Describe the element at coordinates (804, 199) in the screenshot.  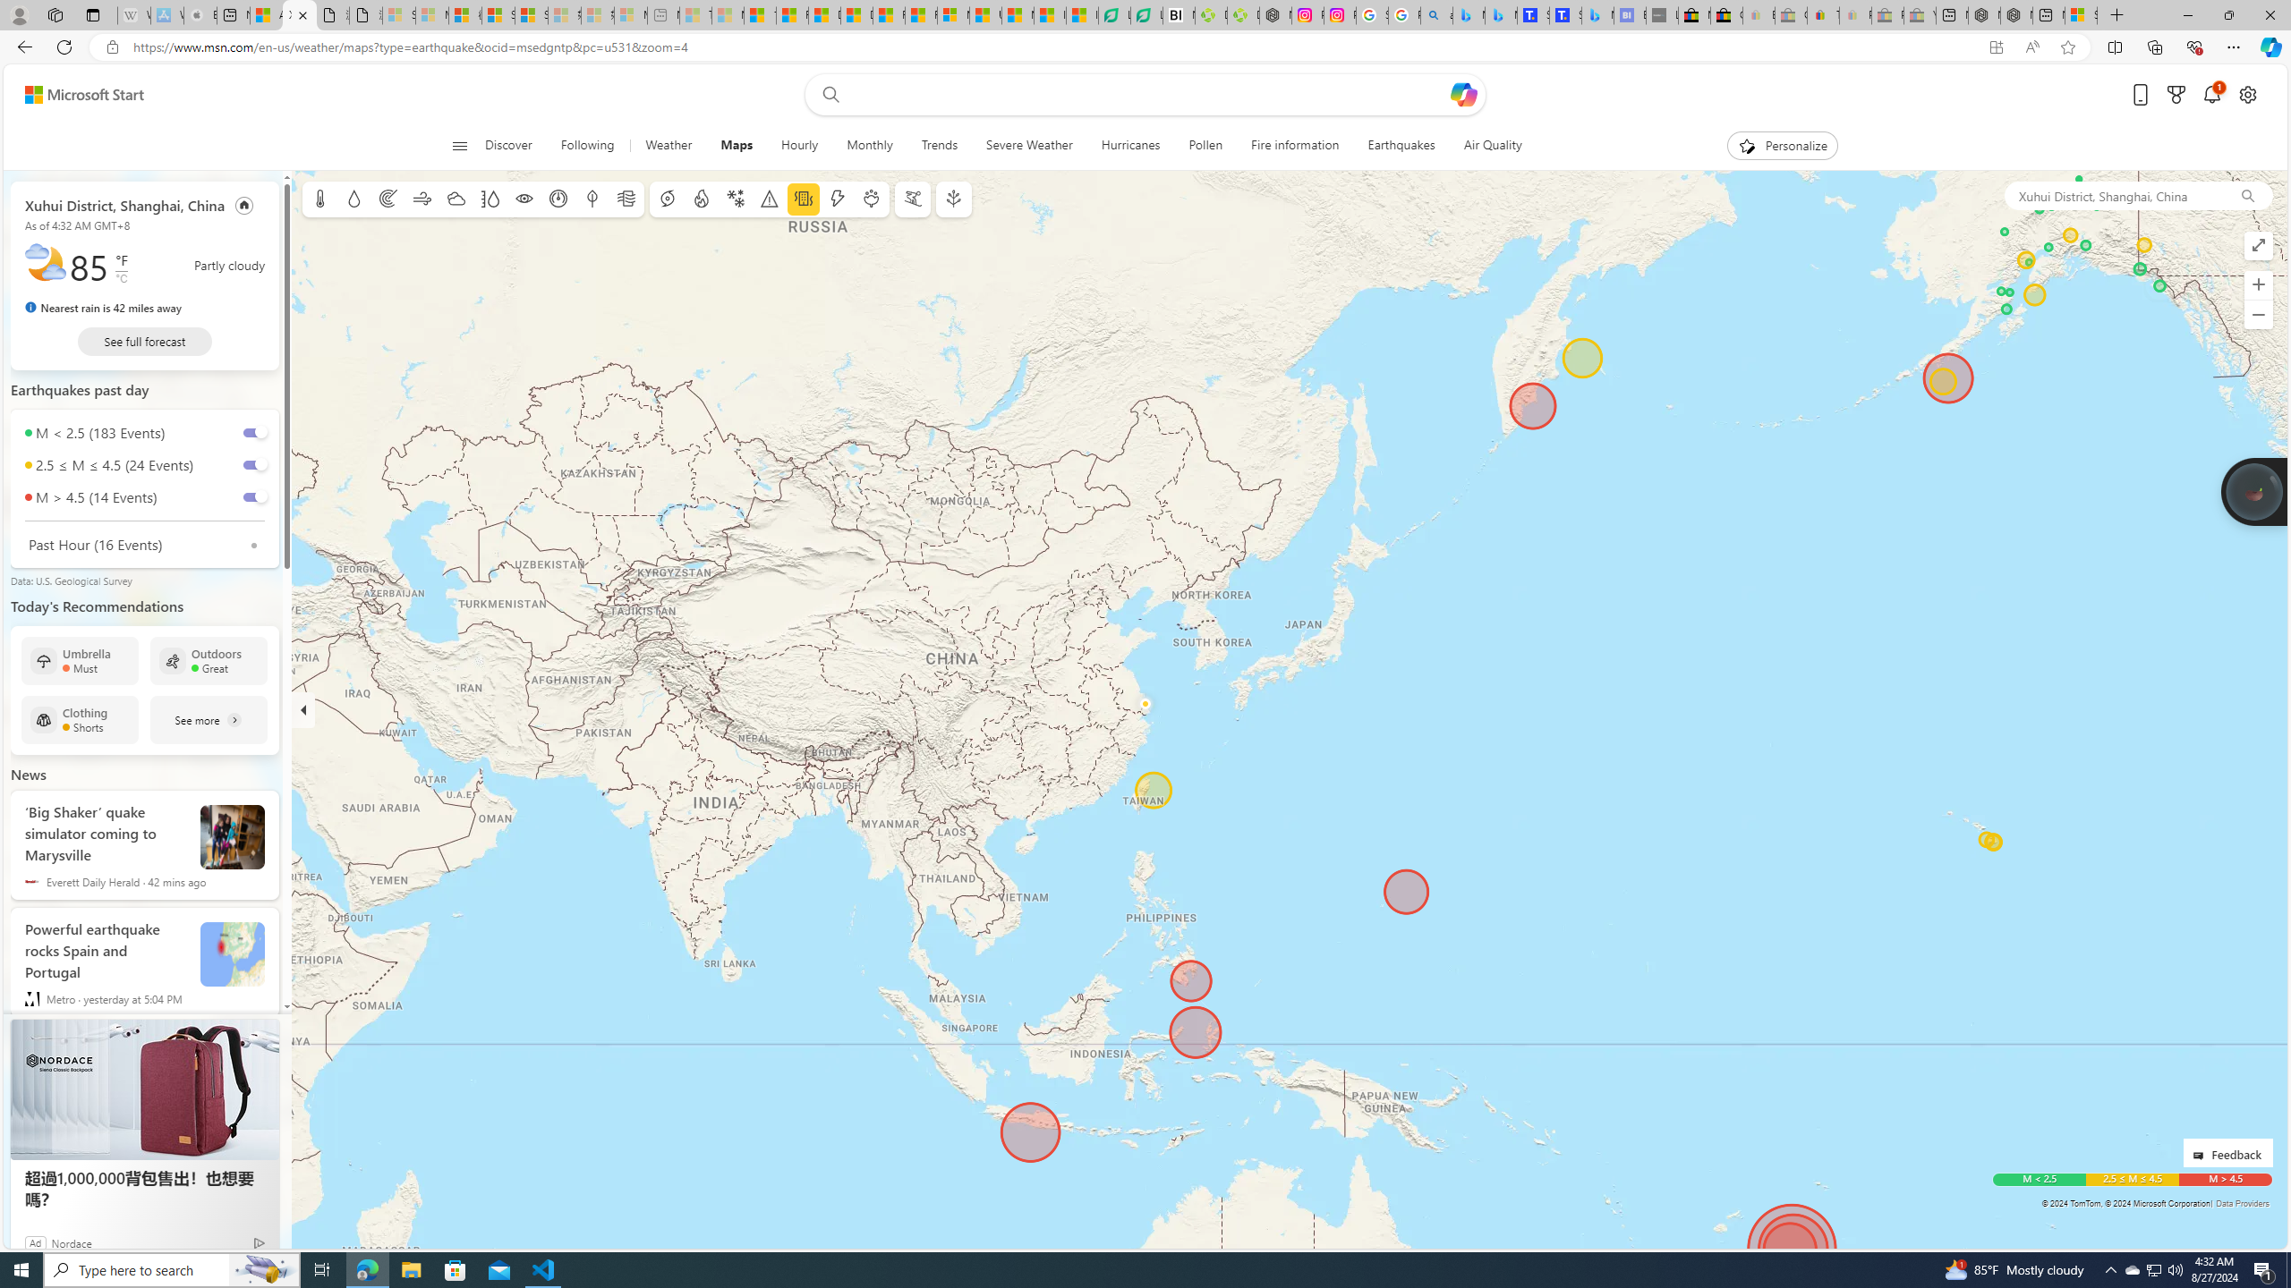
I see `Earthquake` at that location.